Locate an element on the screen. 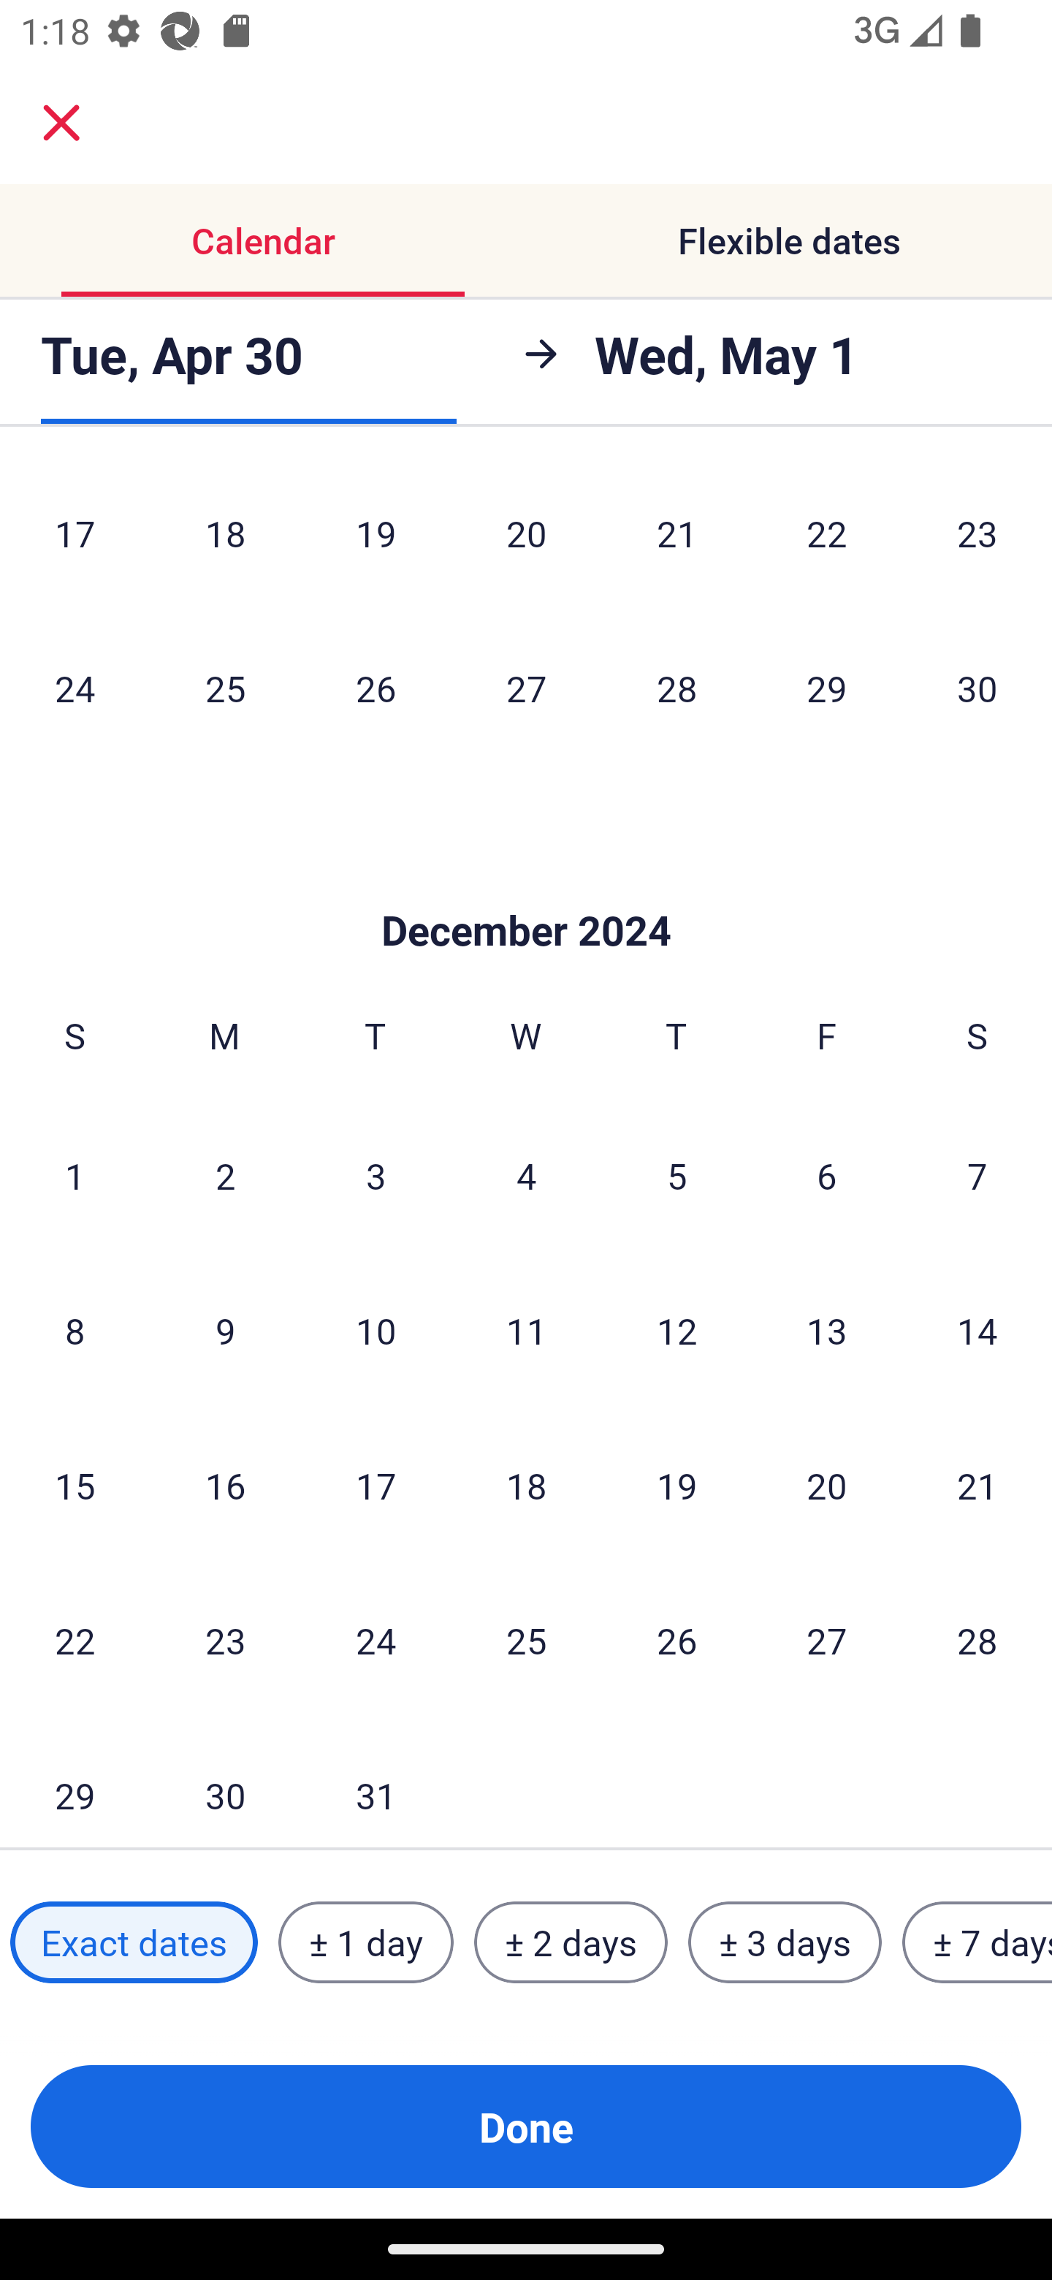 This screenshot has height=2280, width=1052. 29 Friday, November 29, 2024 is located at coordinates (827, 688).